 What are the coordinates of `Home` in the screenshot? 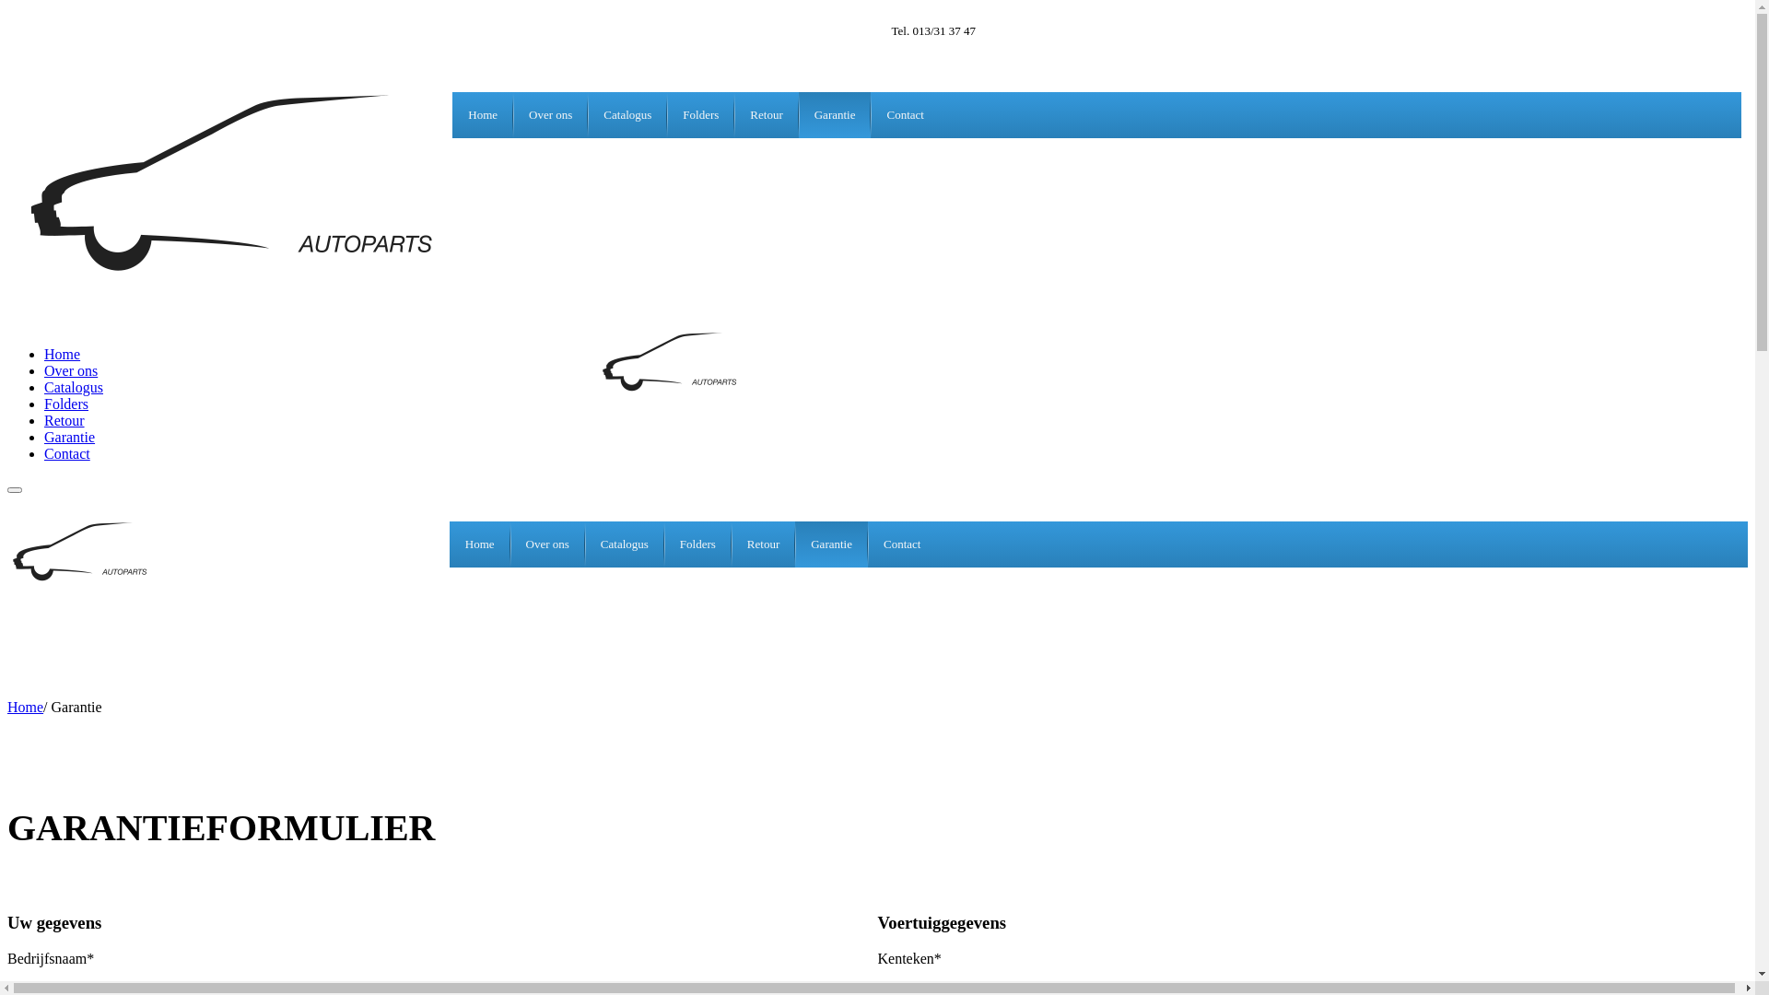 It's located at (26, 707).